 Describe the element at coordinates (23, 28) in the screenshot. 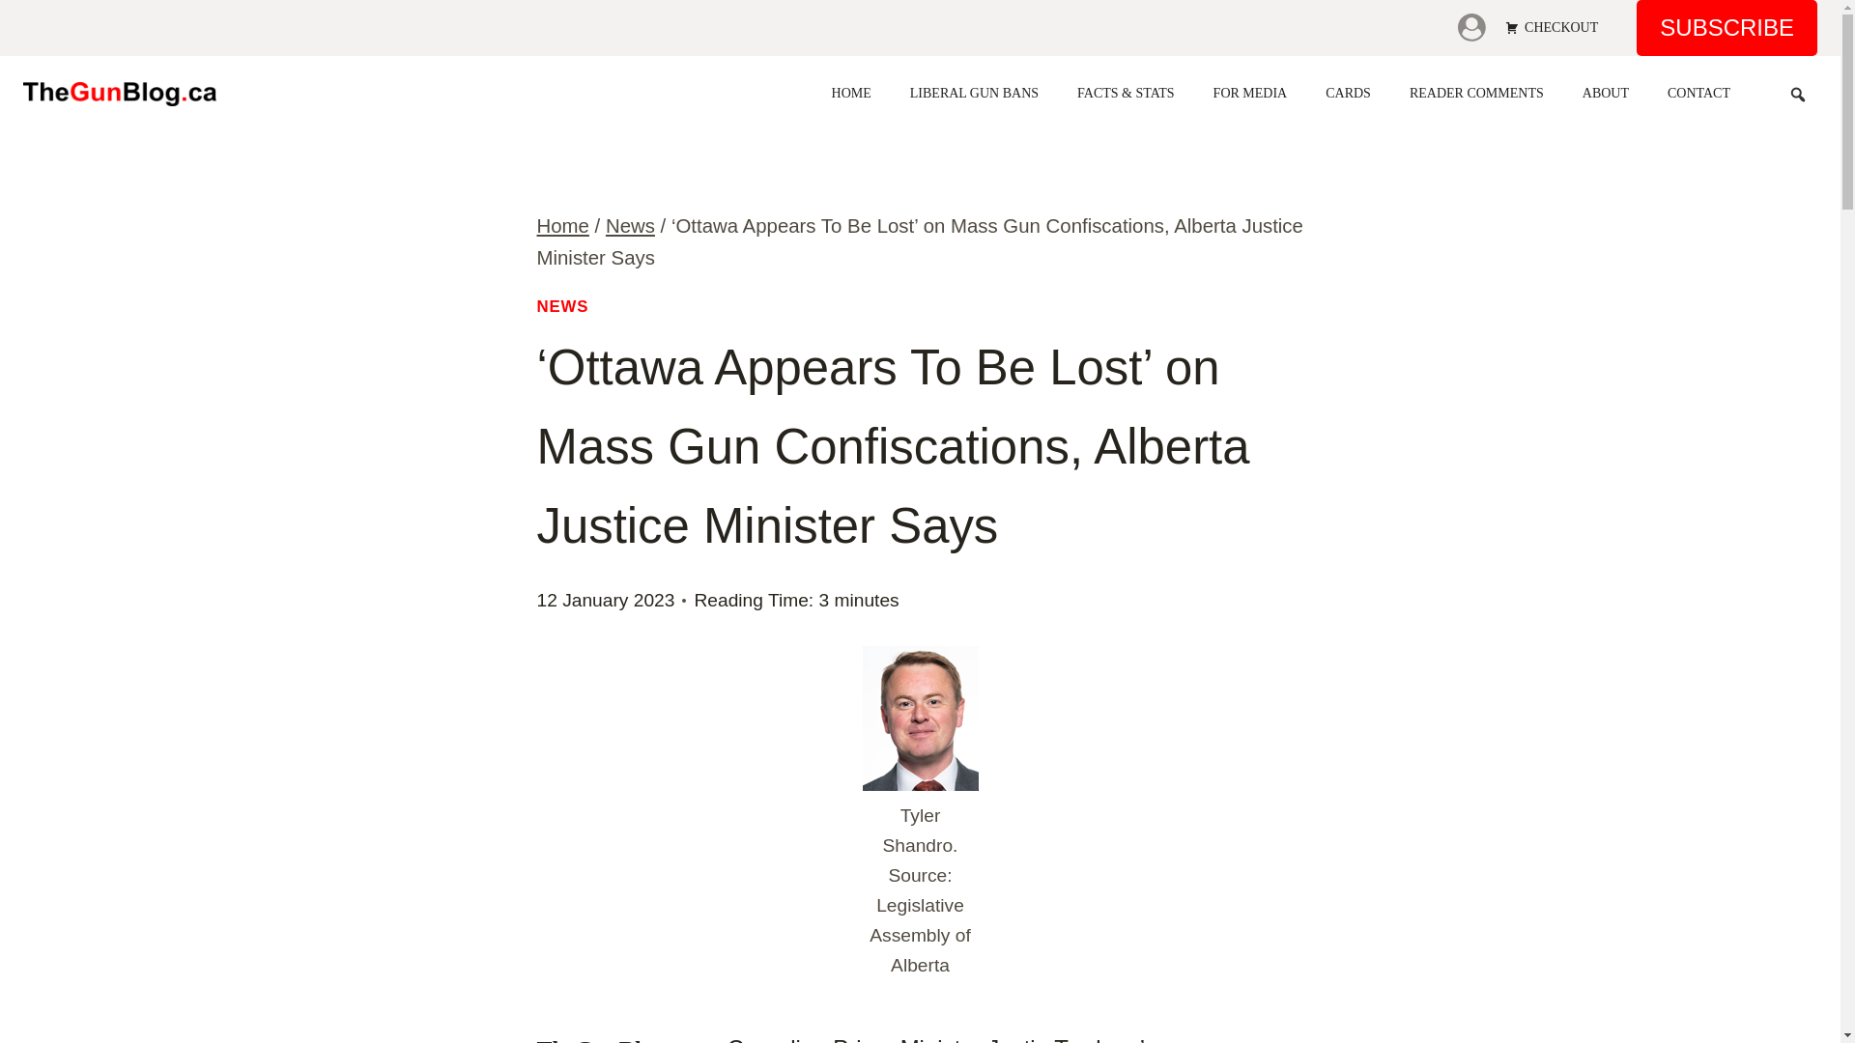

I see `Search` at that location.